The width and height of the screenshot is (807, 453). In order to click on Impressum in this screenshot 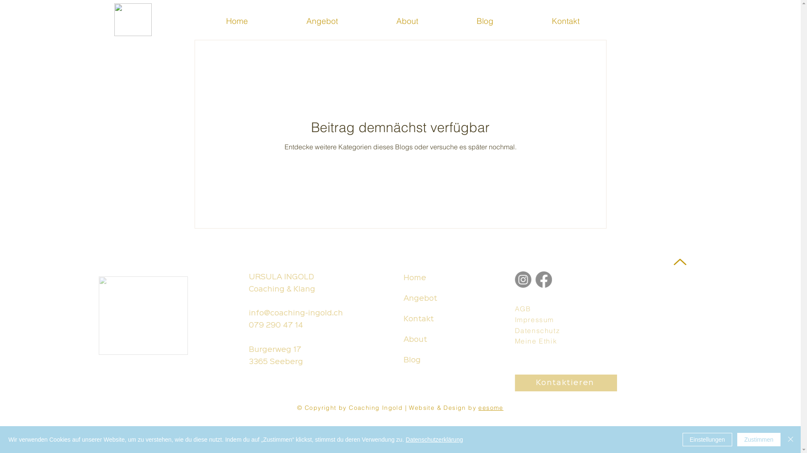, I will do `click(540, 320)`.